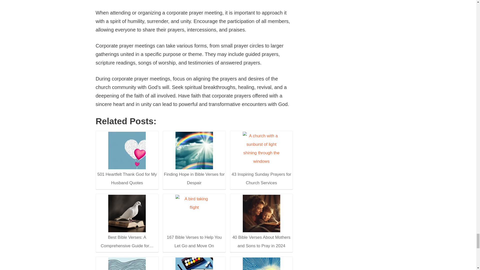 The width and height of the screenshot is (480, 270). Describe the element at coordinates (261, 150) in the screenshot. I see `43 Inspiring Sunday Prayers for Church Services` at that location.